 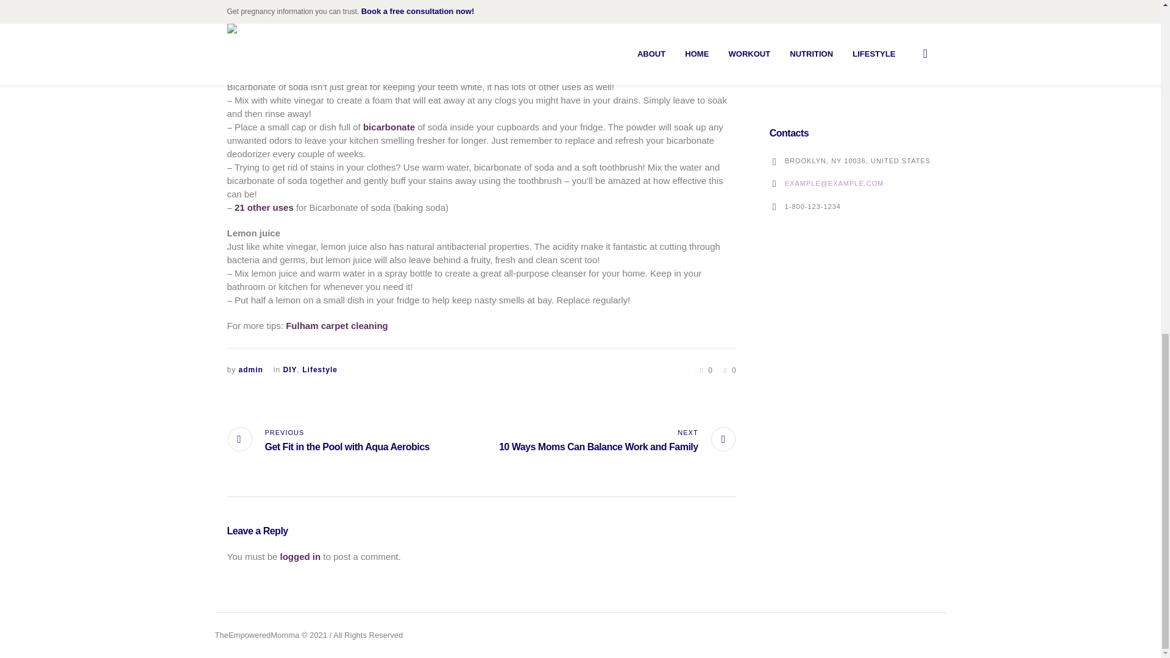 I want to click on bicarbonate, so click(x=389, y=127).